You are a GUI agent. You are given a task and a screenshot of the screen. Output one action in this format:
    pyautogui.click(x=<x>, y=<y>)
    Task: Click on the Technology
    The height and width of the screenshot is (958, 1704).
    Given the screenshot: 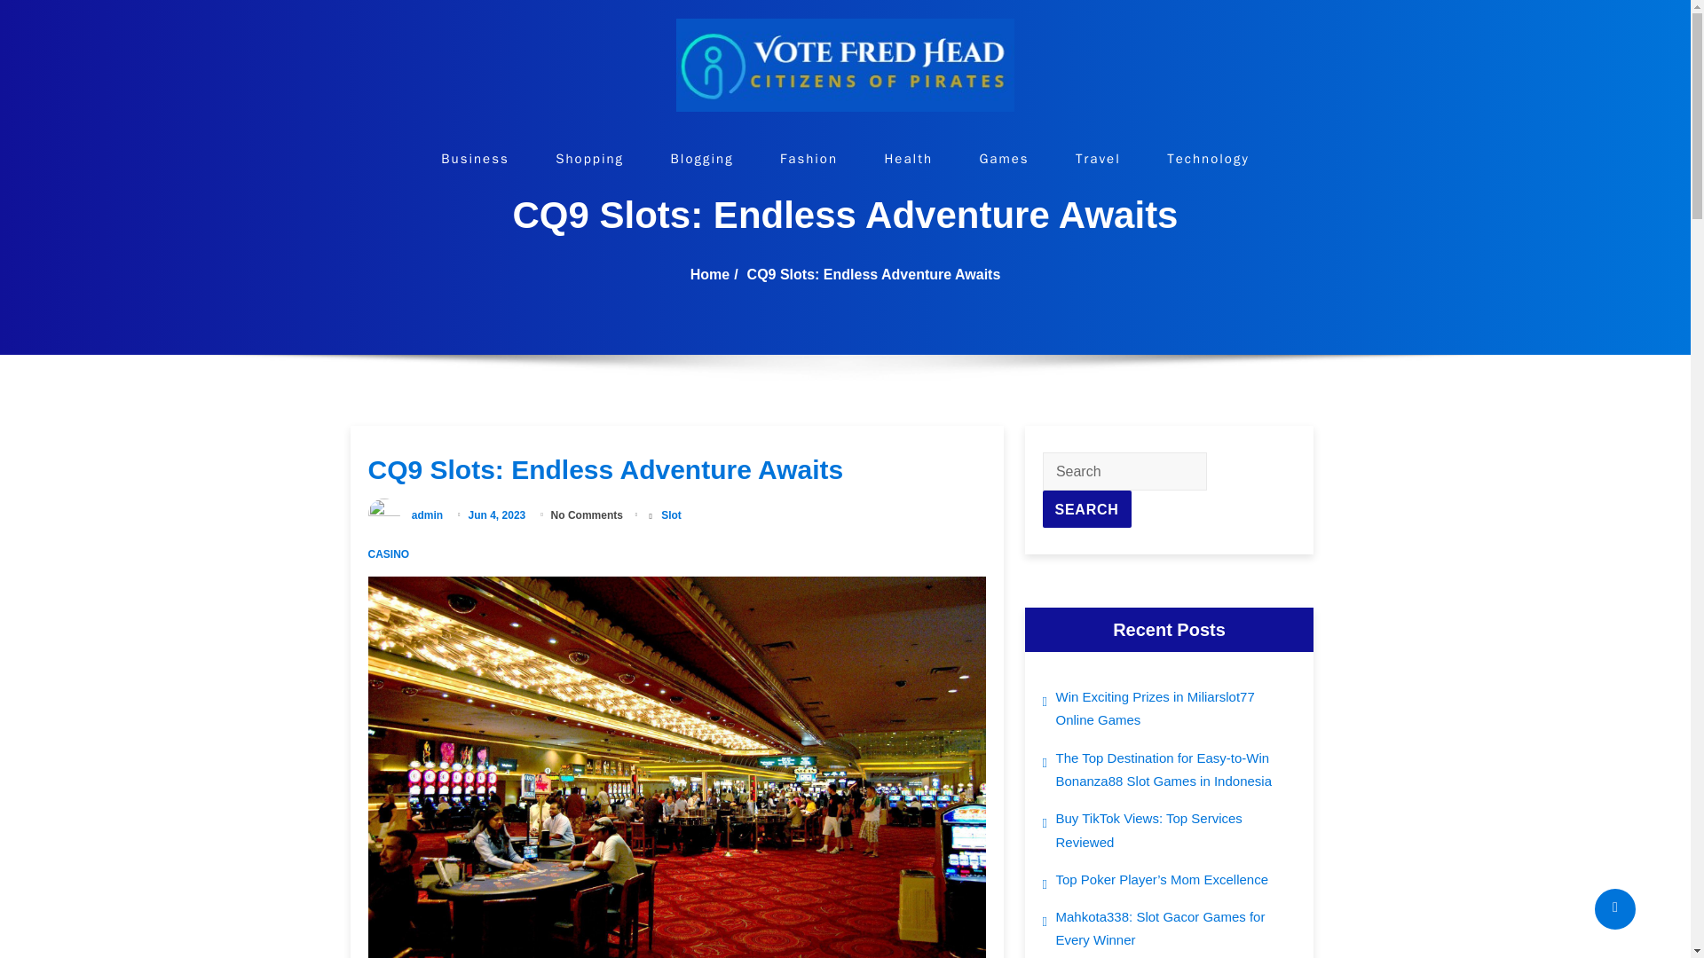 What is the action you would take?
    pyautogui.click(x=1208, y=158)
    